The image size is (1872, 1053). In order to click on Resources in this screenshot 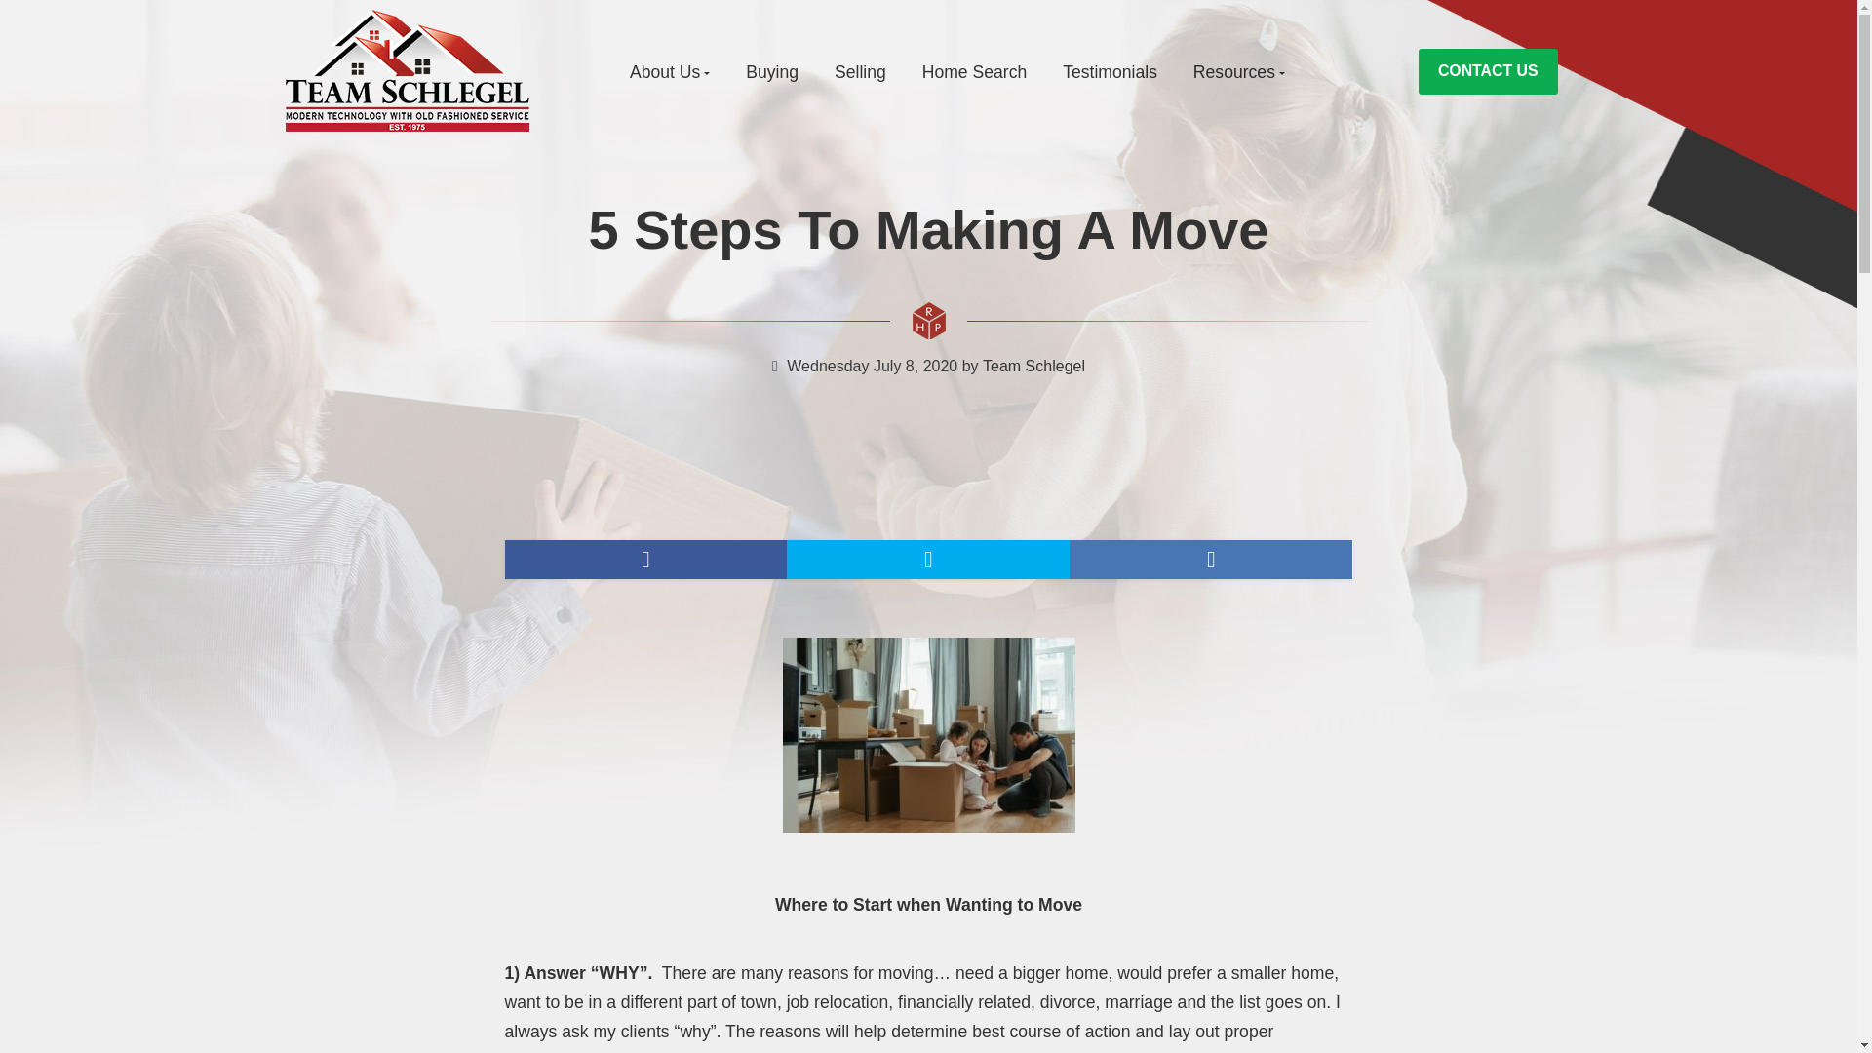, I will do `click(1238, 72)`.